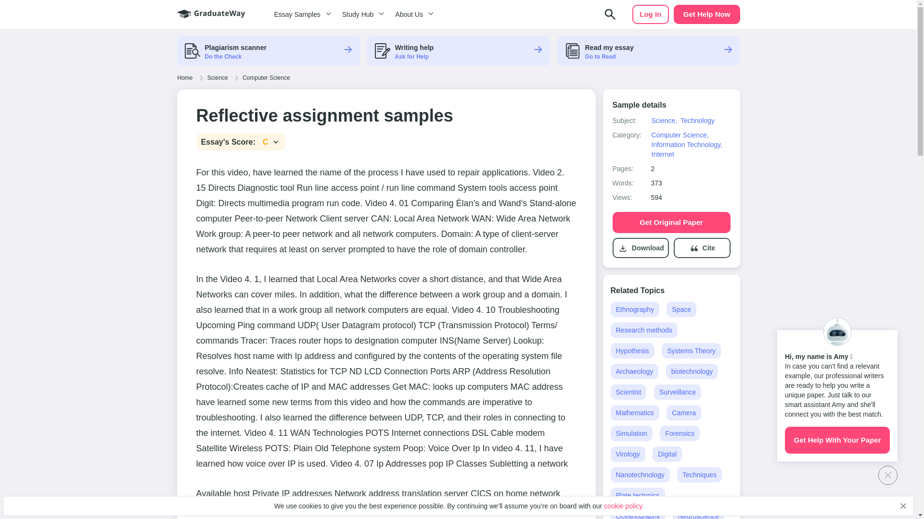 This screenshot has width=924, height=519. What do you see at coordinates (361, 14) in the screenshot?
I see `Study Hub` at bounding box center [361, 14].